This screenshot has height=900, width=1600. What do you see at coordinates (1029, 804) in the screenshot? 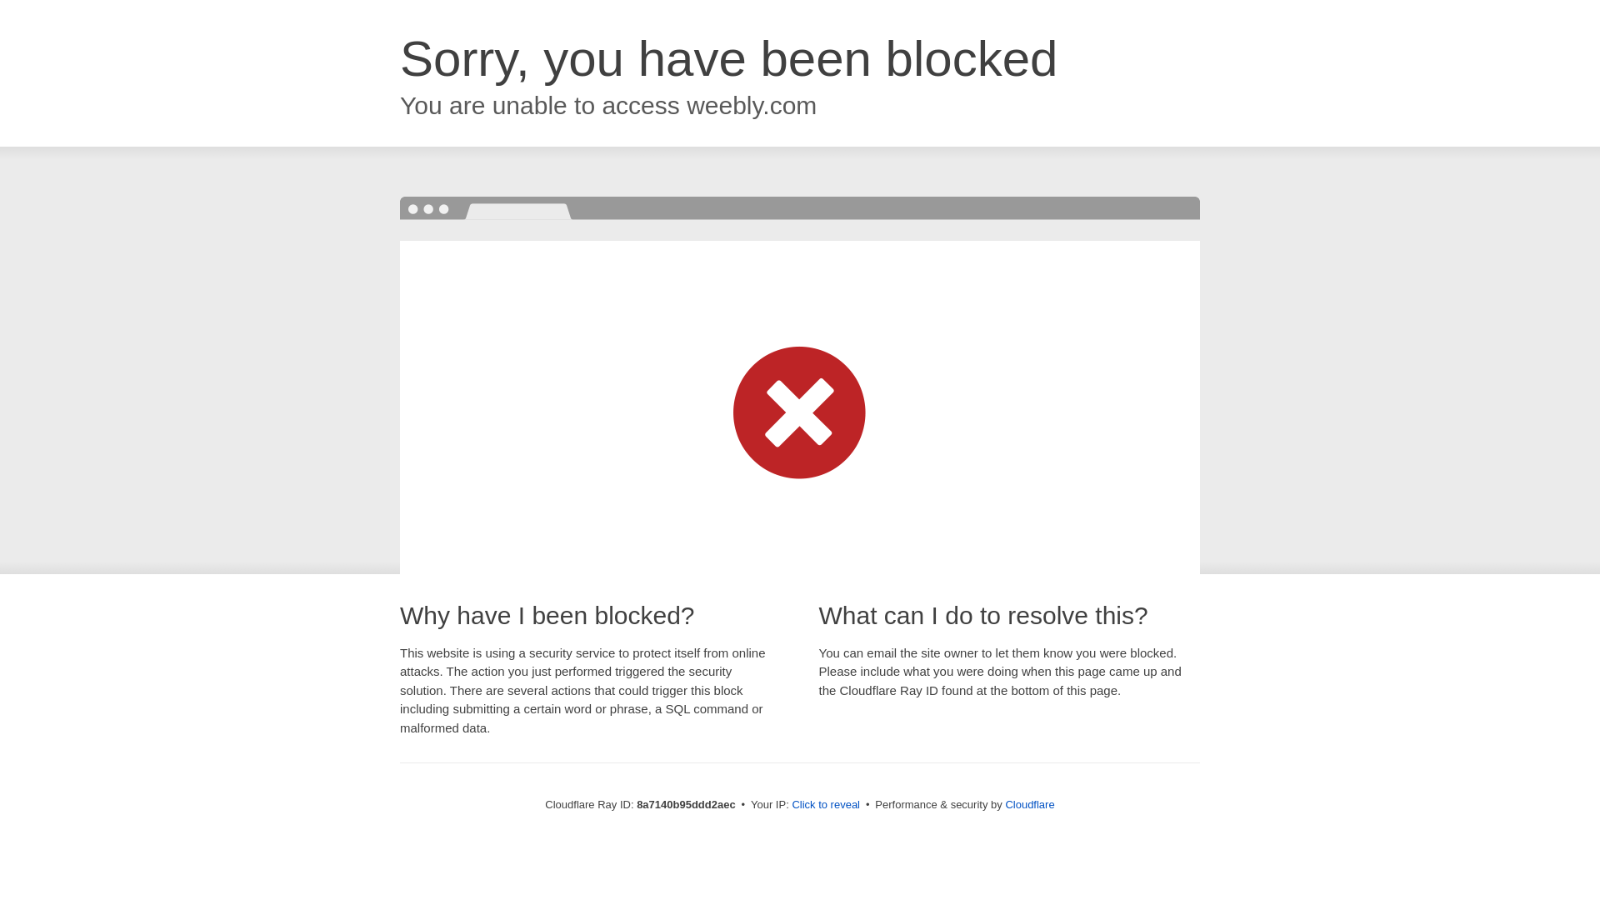
I see `Cloudflare` at bounding box center [1029, 804].